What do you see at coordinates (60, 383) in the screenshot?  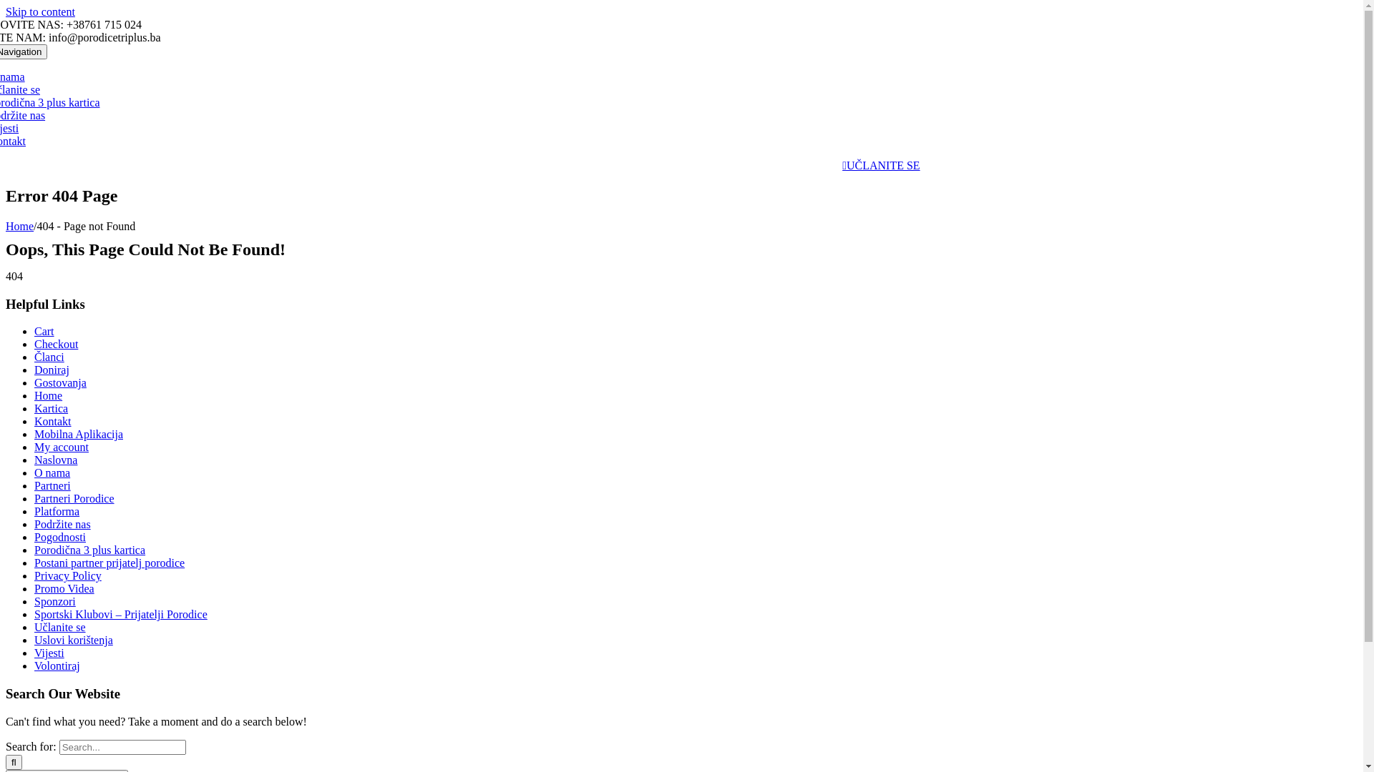 I see `Gostovanja` at bounding box center [60, 383].